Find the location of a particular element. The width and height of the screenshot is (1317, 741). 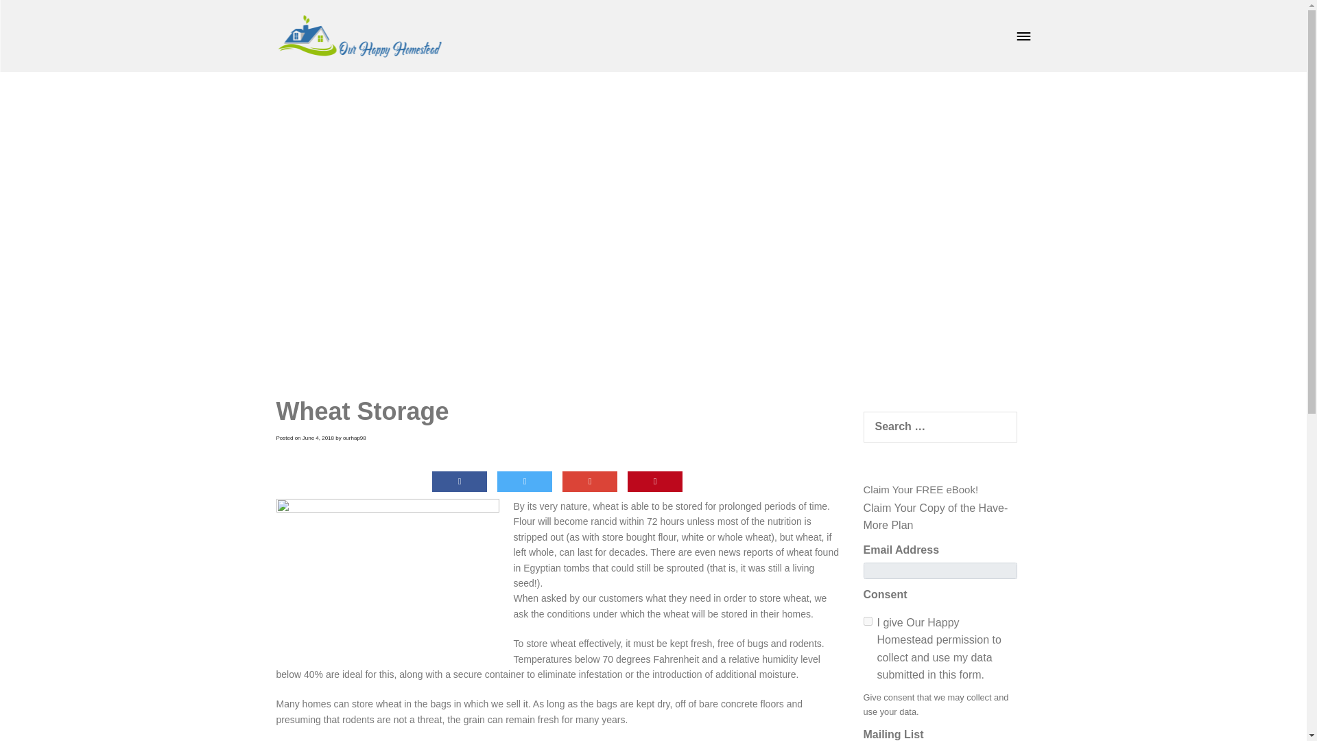

toggle menu is located at coordinates (1023, 36).